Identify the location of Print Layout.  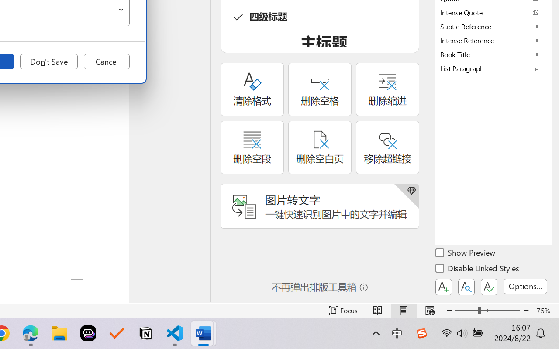
(404, 311).